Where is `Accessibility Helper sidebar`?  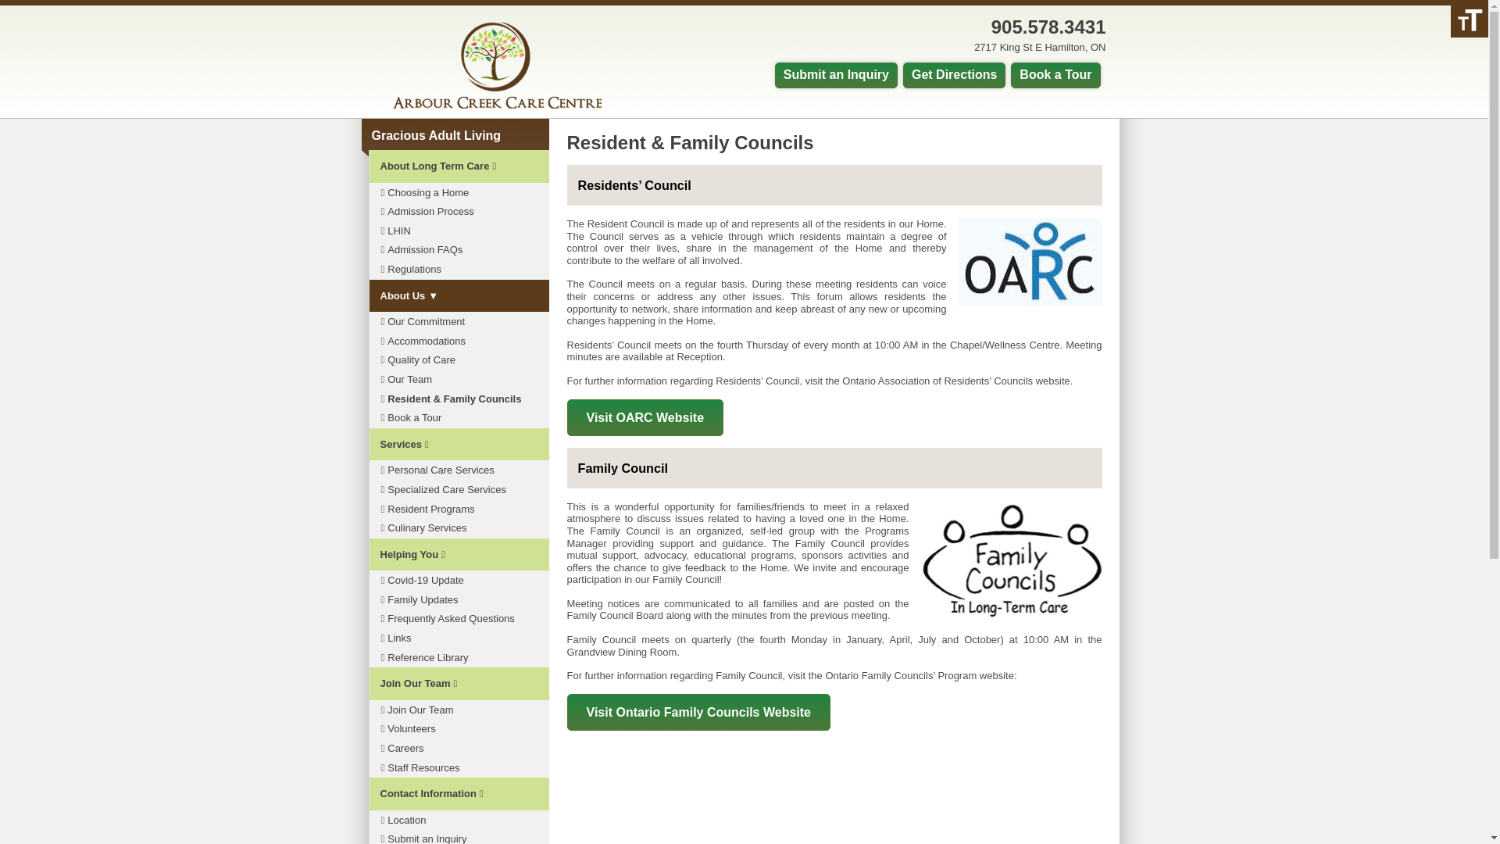 Accessibility Helper sidebar is located at coordinates (1470, 19).